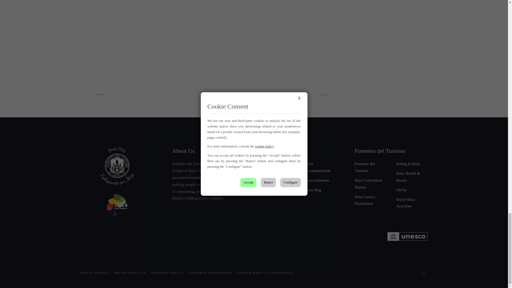  What do you see at coordinates (423, 274) in the screenshot?
I see `Back to Top` at bounding box center [423, 274].